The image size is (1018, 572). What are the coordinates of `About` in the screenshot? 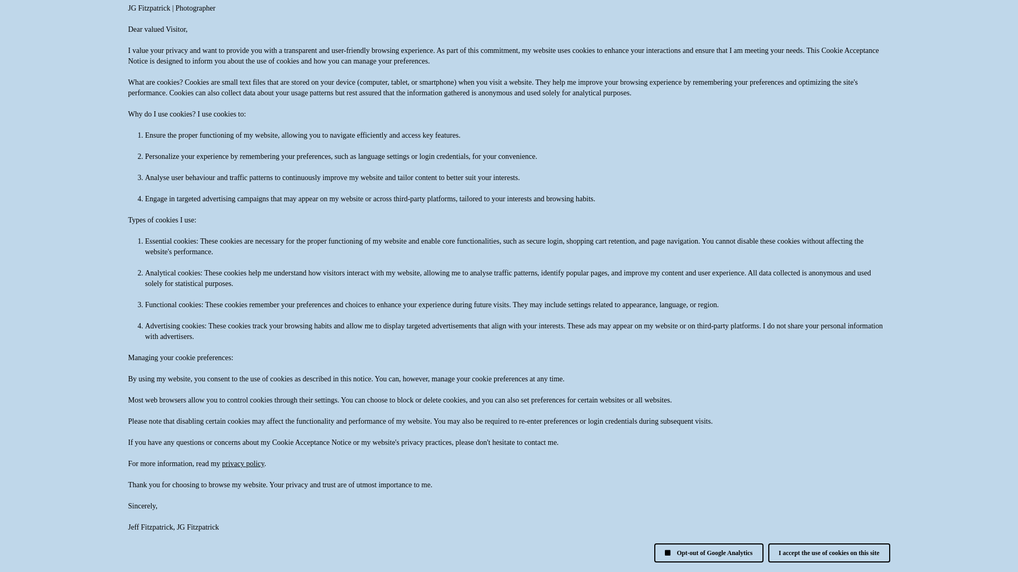 It's located at (54, 13).